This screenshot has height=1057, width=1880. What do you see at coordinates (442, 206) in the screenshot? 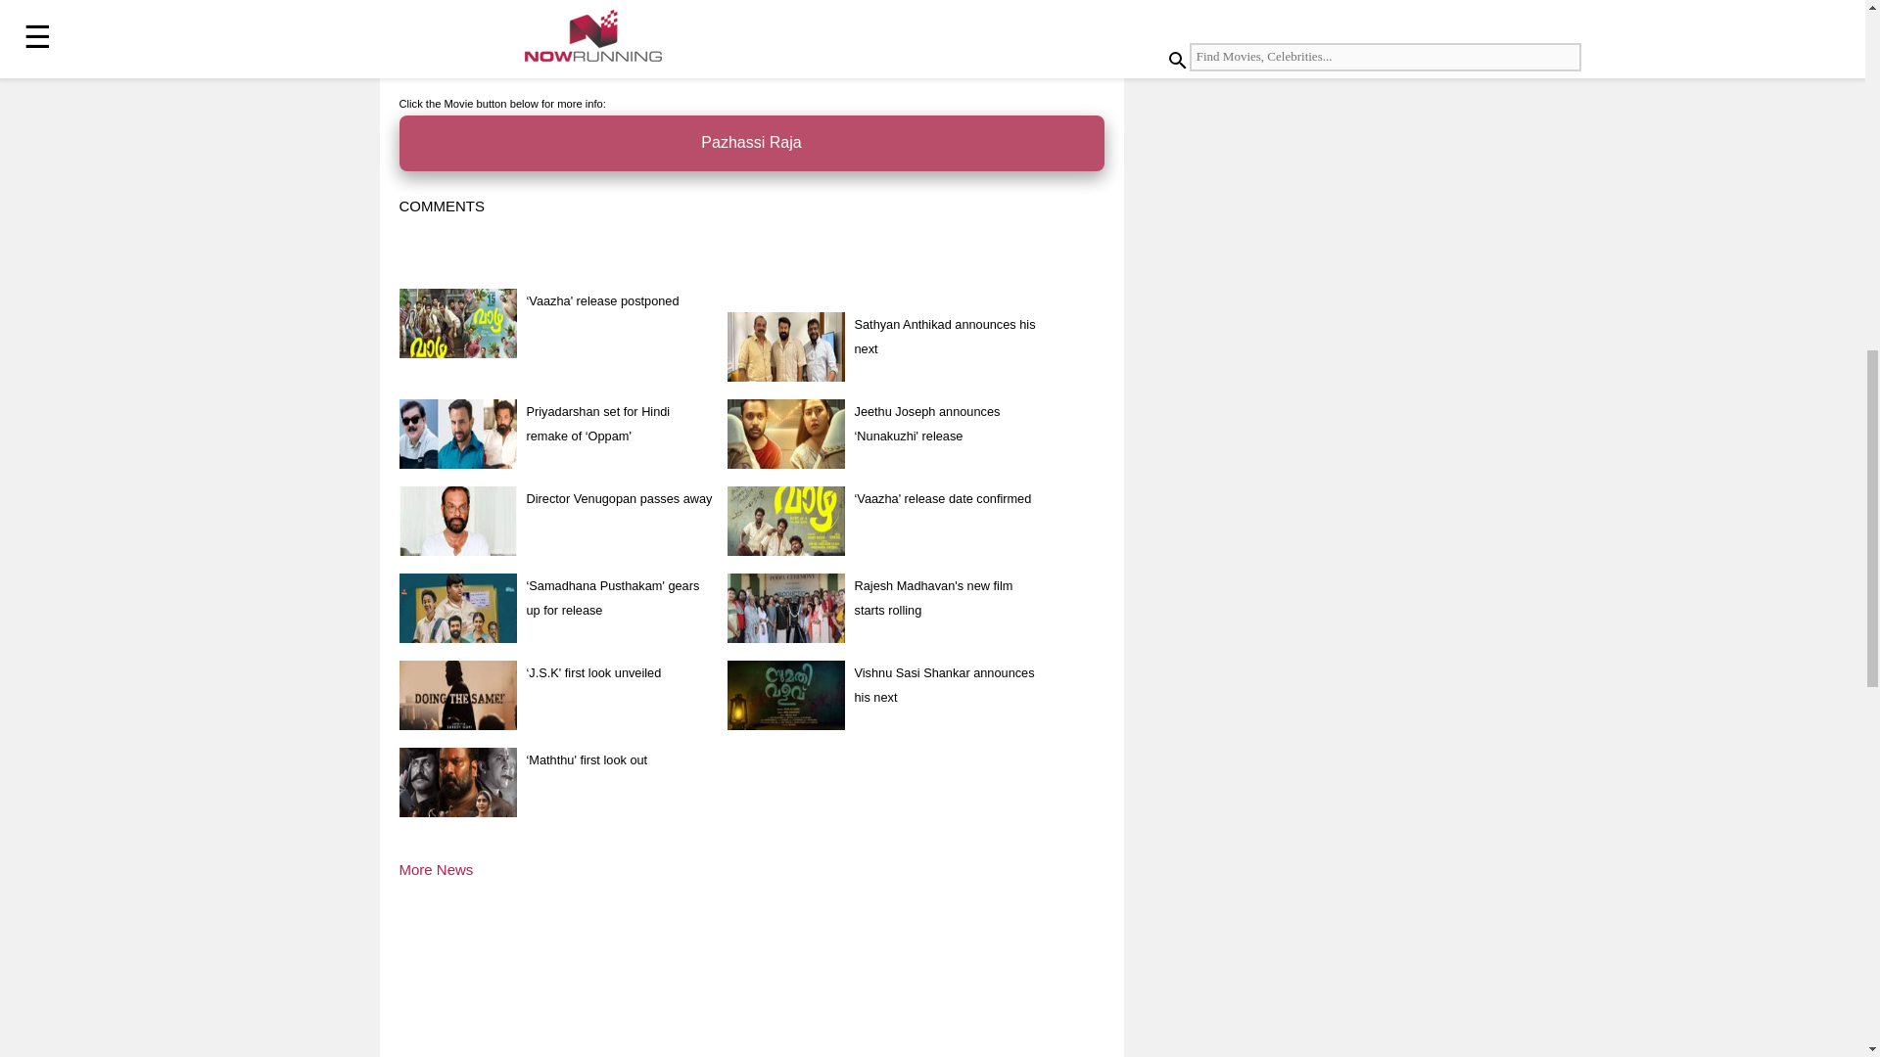
I see `COMMENTS` at bounding box center [442, 206].